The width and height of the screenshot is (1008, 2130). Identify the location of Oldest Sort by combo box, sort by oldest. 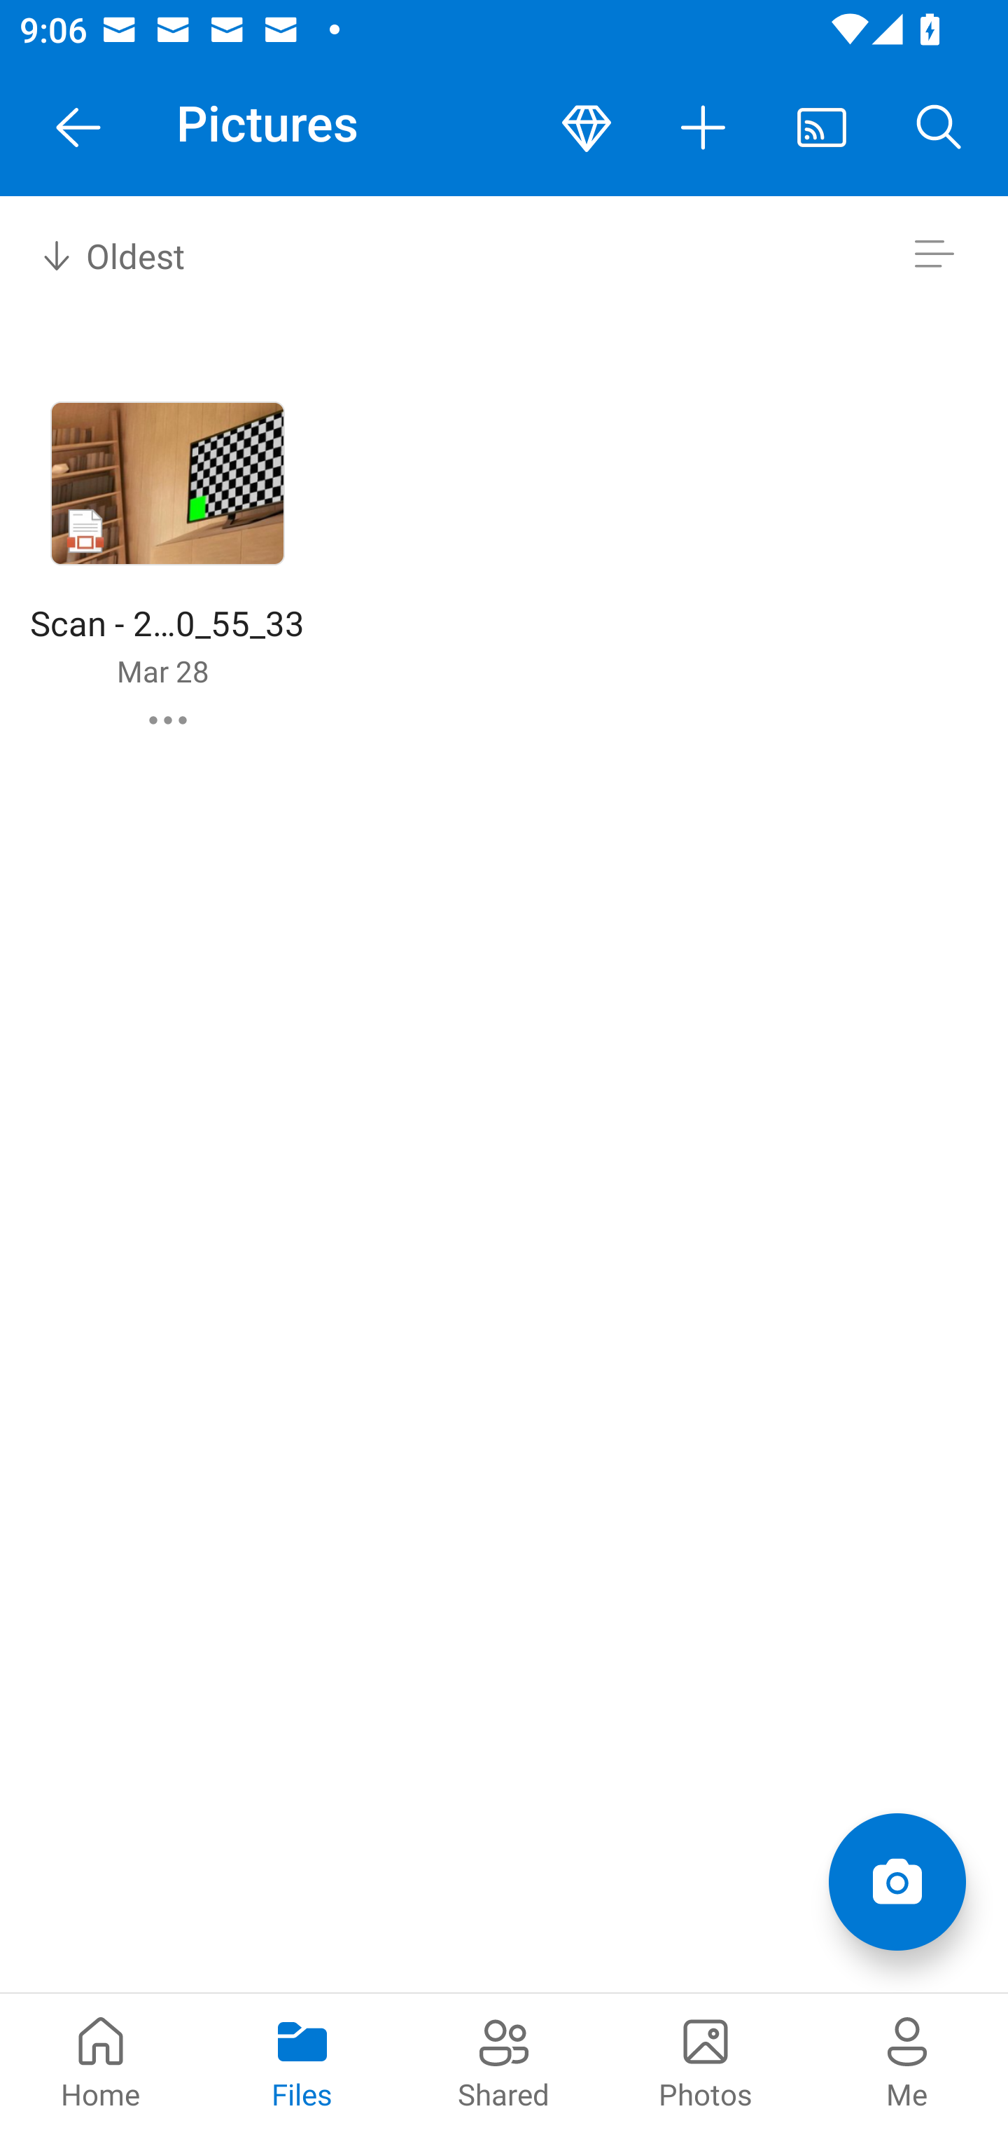
(109, 254).